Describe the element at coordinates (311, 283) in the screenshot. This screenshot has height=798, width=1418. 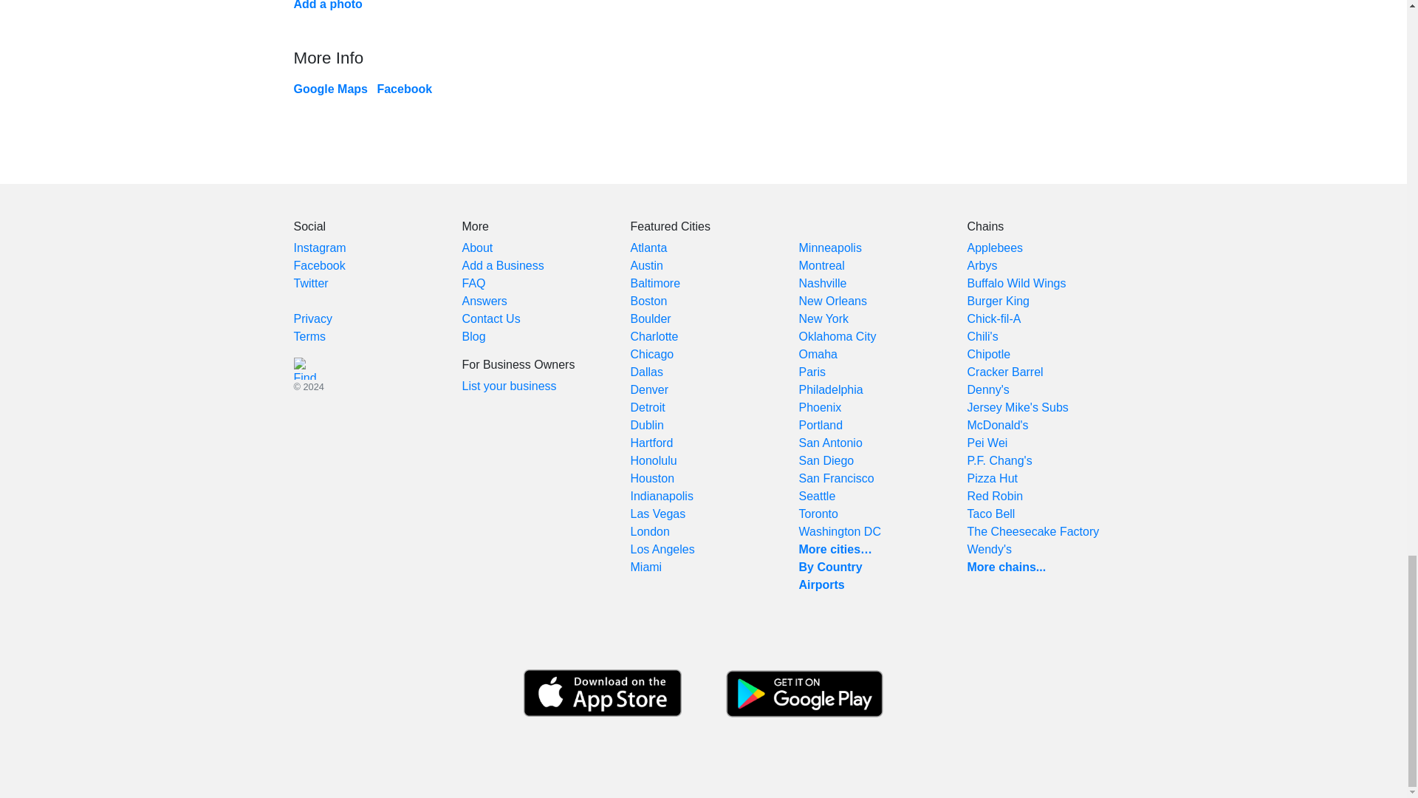
I see `Twitter` at that location.